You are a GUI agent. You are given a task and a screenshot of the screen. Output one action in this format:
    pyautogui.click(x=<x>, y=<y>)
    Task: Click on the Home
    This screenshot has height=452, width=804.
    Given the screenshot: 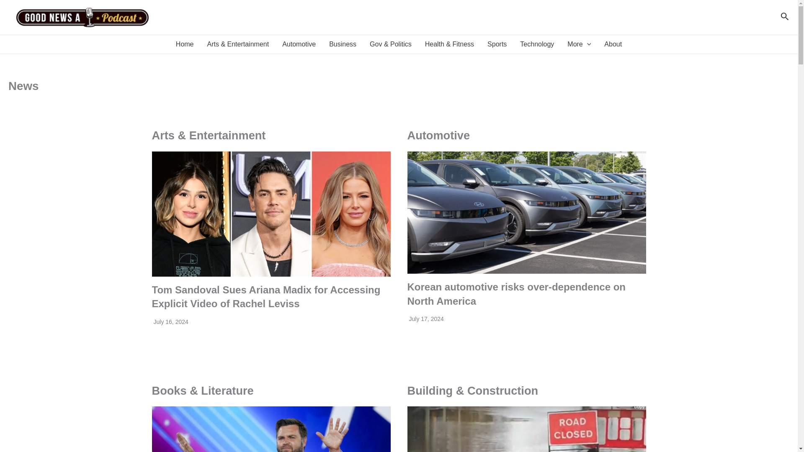 What is the action you would take?
    pyautogui.click(x=184, y=44)
    